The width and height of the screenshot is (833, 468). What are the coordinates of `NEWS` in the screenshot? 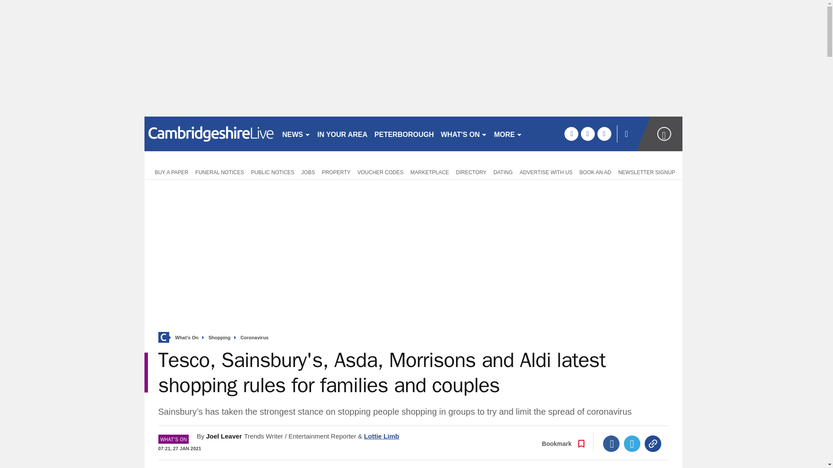 It's located at (296, 133).